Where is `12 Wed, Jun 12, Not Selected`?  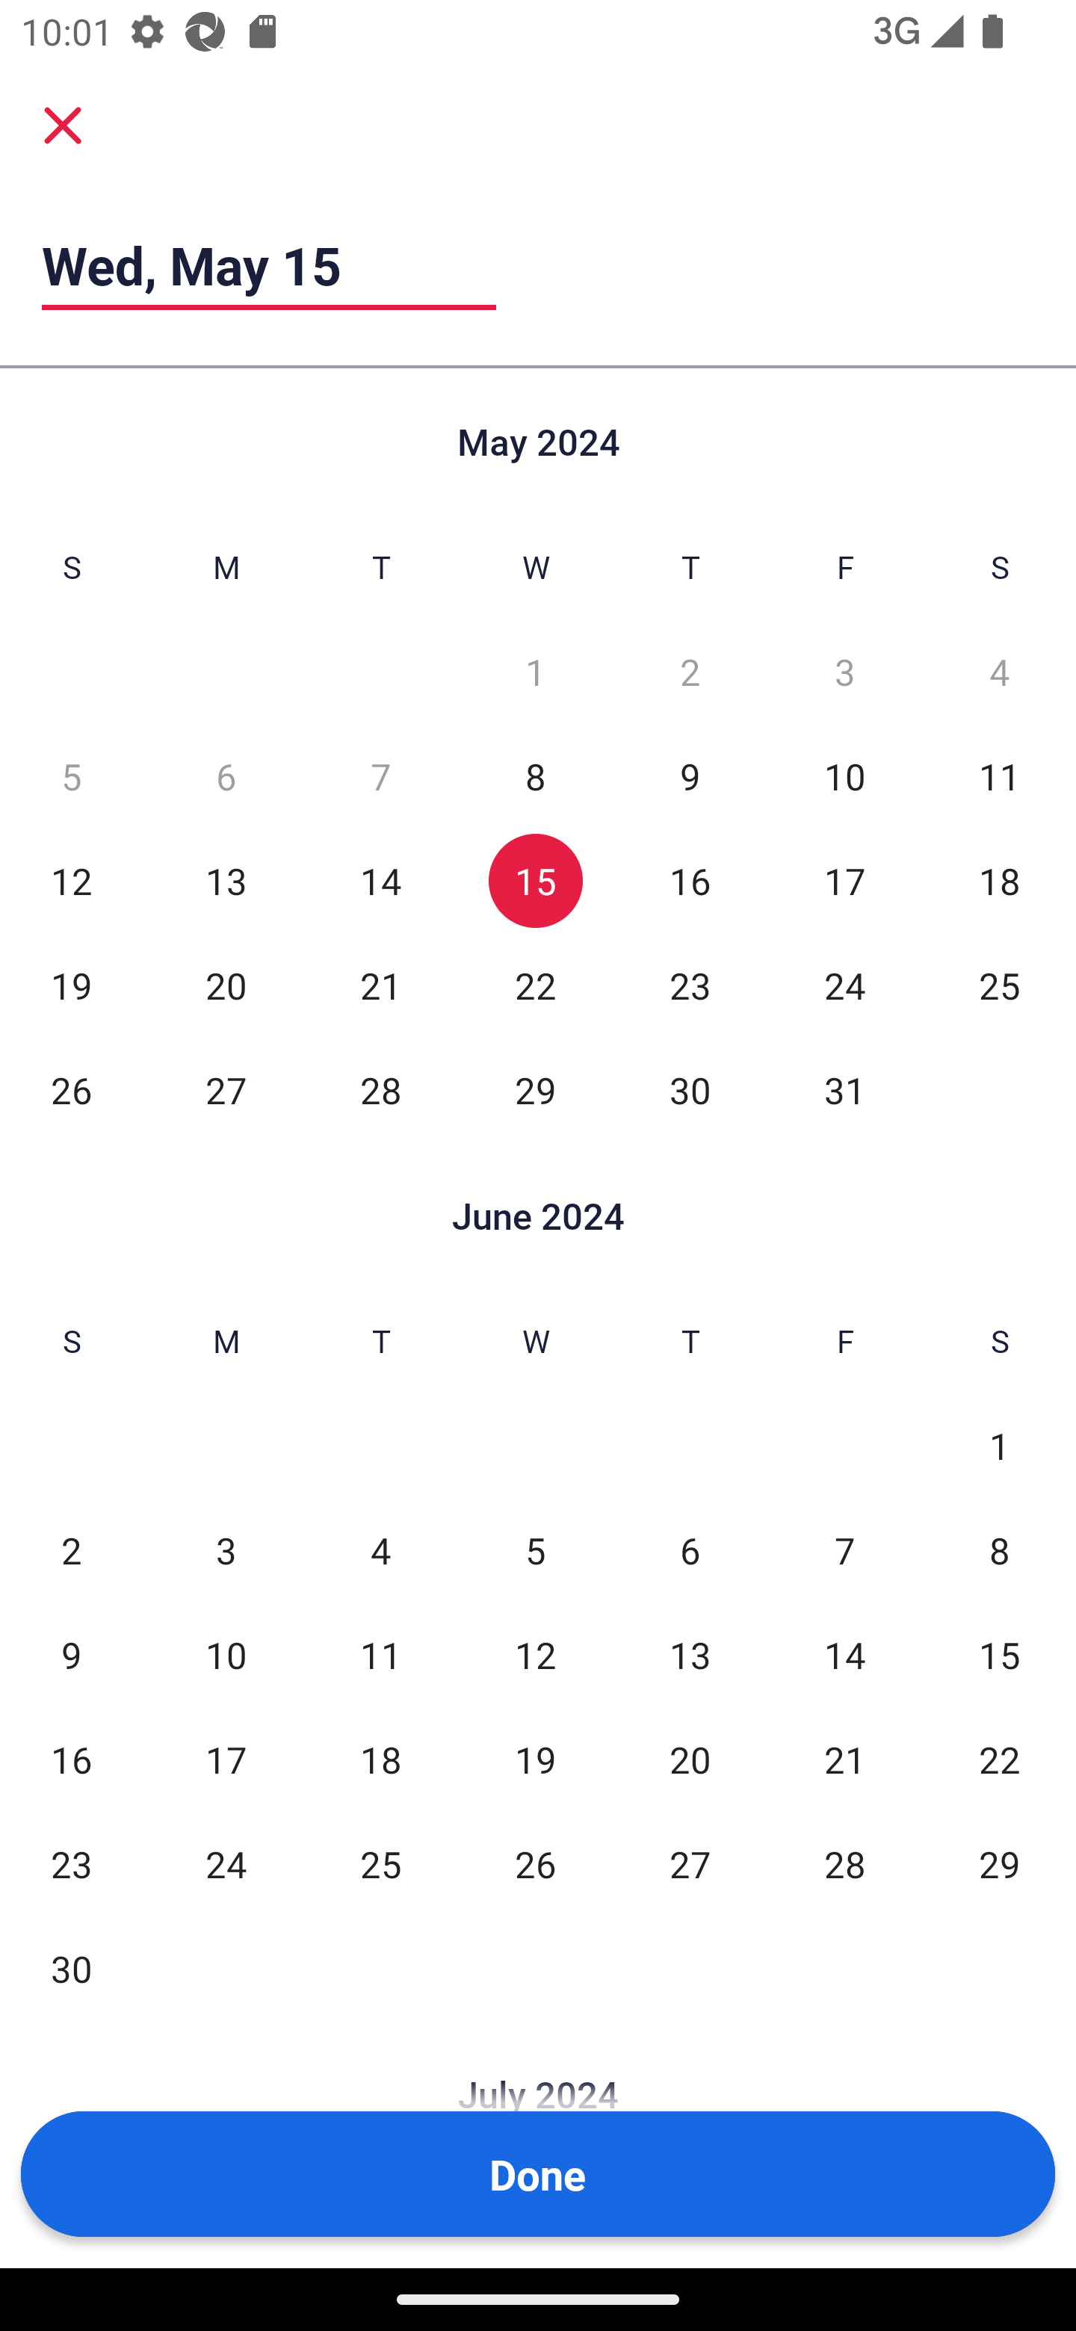
12 Wed, Jun 12, Not Selected is located at coordinates (535, 1654).